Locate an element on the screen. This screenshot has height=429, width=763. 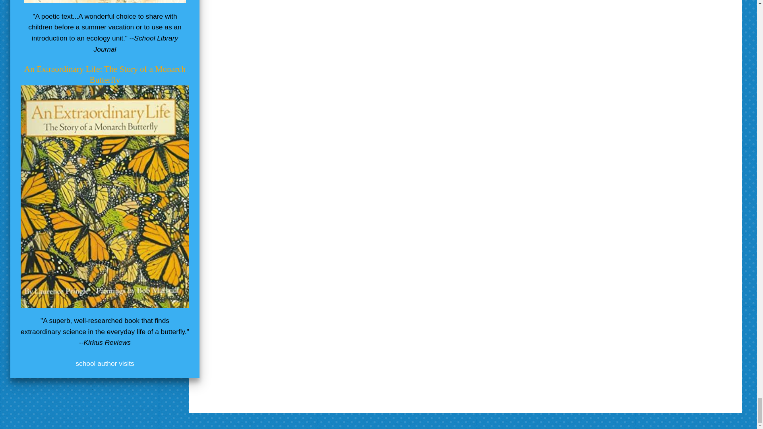
An Extraordinary Life: The Story of a Monarch Butterfly is located at coordinates (105, 74).